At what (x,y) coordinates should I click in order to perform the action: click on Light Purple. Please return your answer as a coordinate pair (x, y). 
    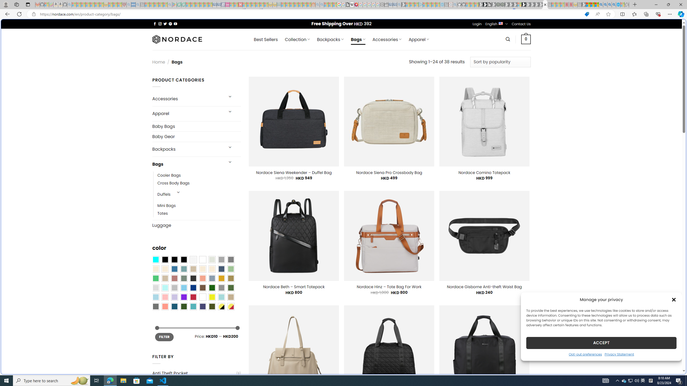
    Looking at the image, I should click on (174, 297).